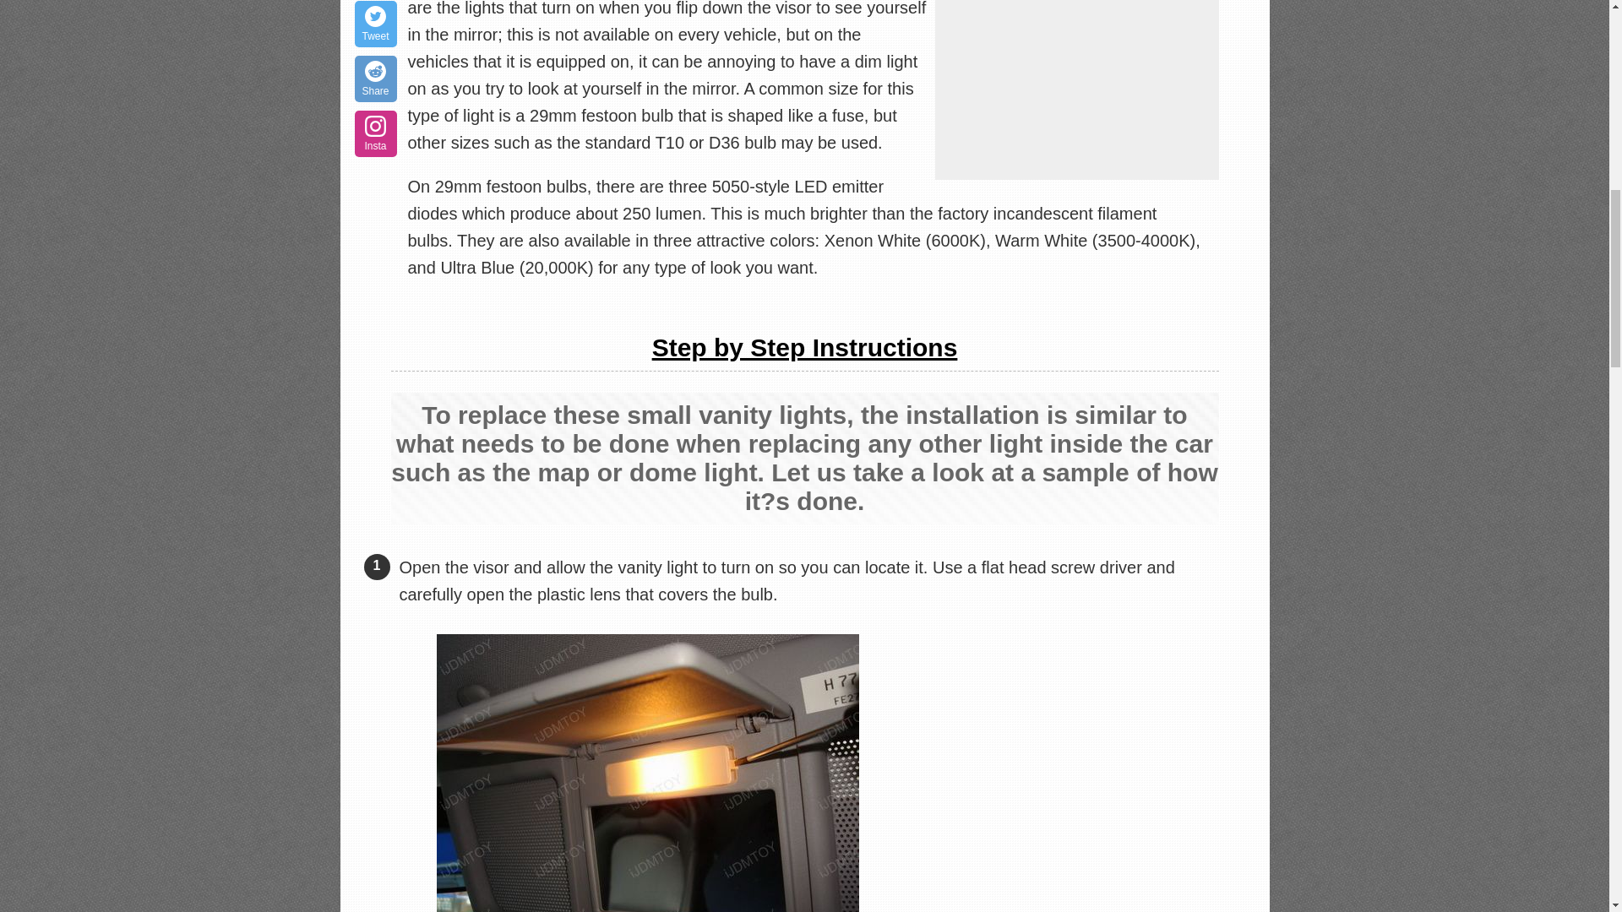 The height and width of the screenshot is (912, 1622). What do you see at coordinates (376, 24) in the screenshot?
I see `Tweet` at bounding box center [376, 24].